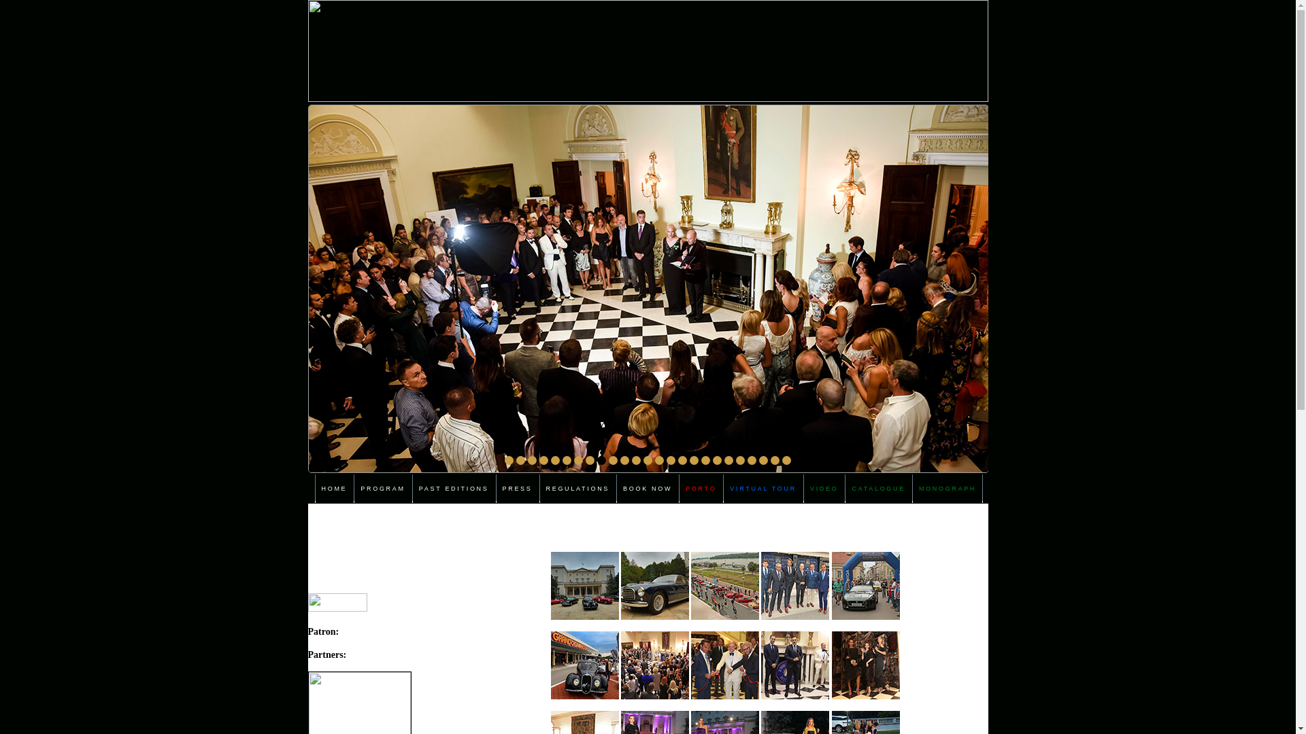 The width and height of the screenshot is (1306, 734). I want to click on BOOK NOW, so click(648, 489).